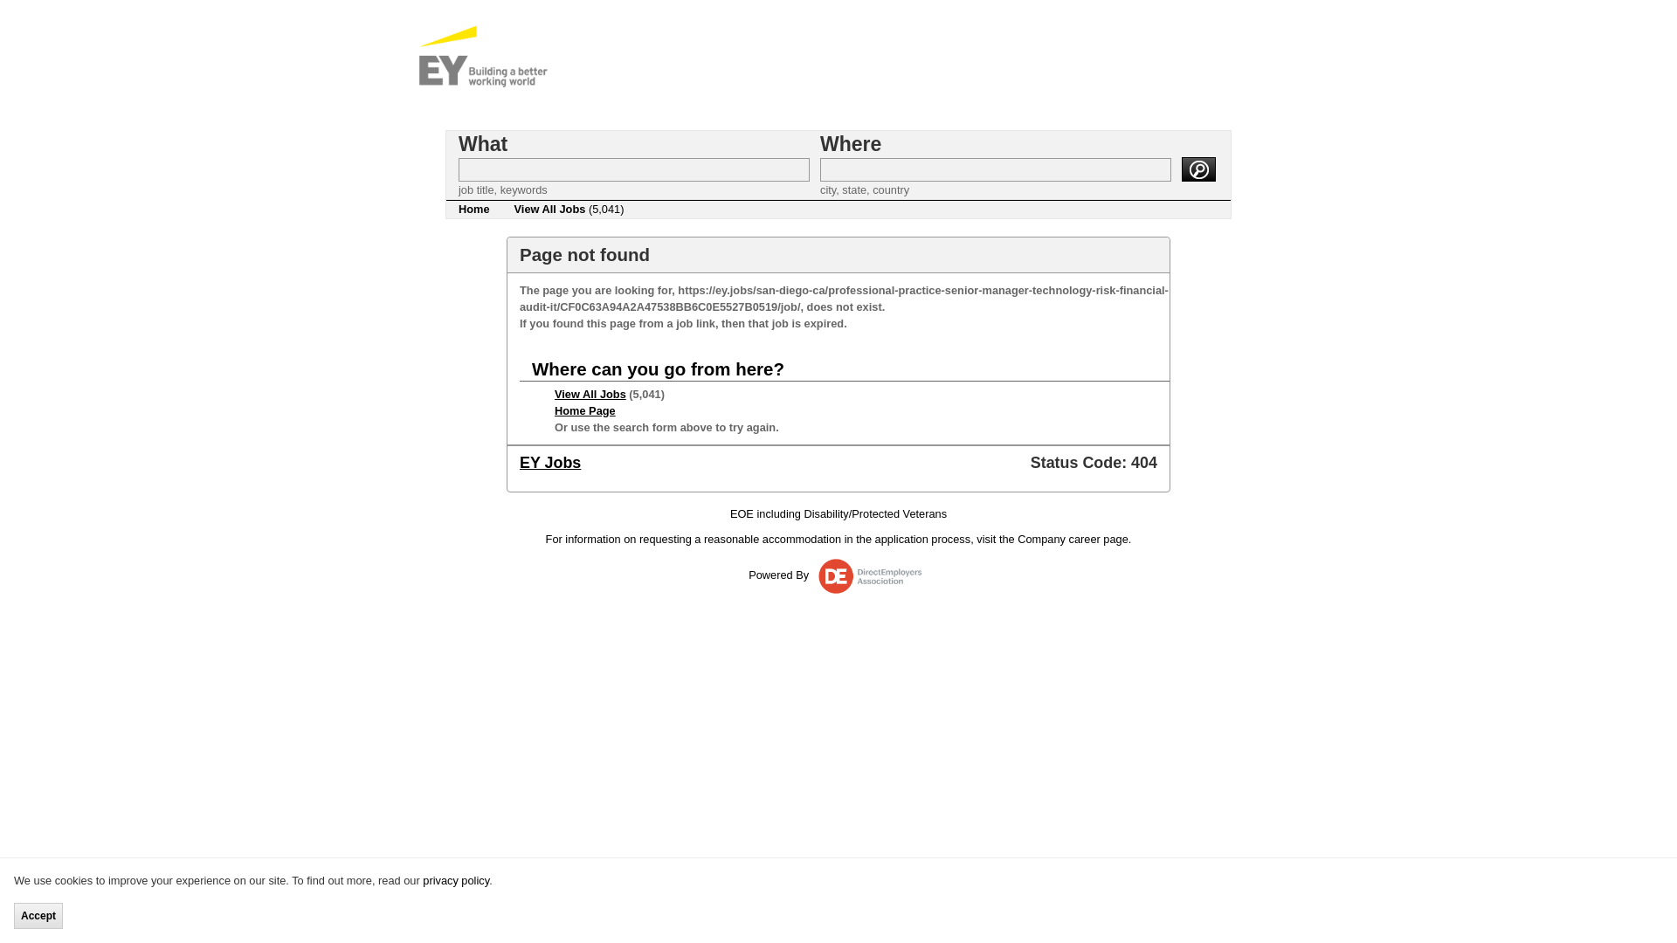 The image size is (1677, 943). What do you see at coordinates (550, 463) in the screenshot?
I see `EY Jobs` at bounding box center [550, 463].